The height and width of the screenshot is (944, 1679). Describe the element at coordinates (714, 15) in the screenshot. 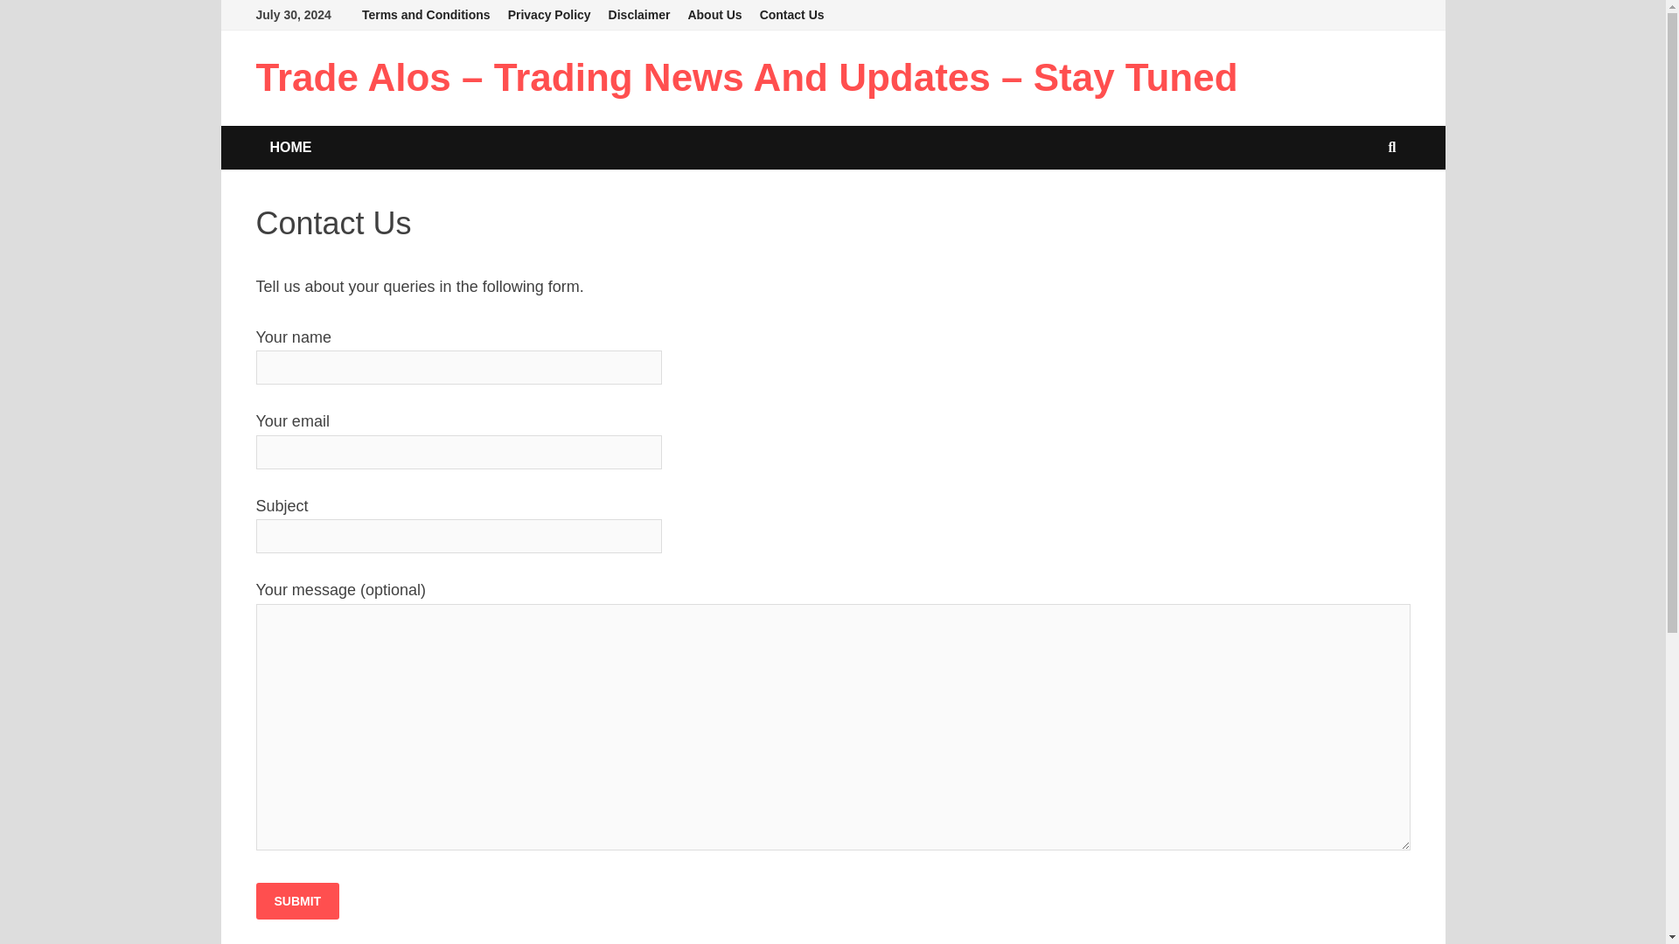

I see `About Us` at that location.